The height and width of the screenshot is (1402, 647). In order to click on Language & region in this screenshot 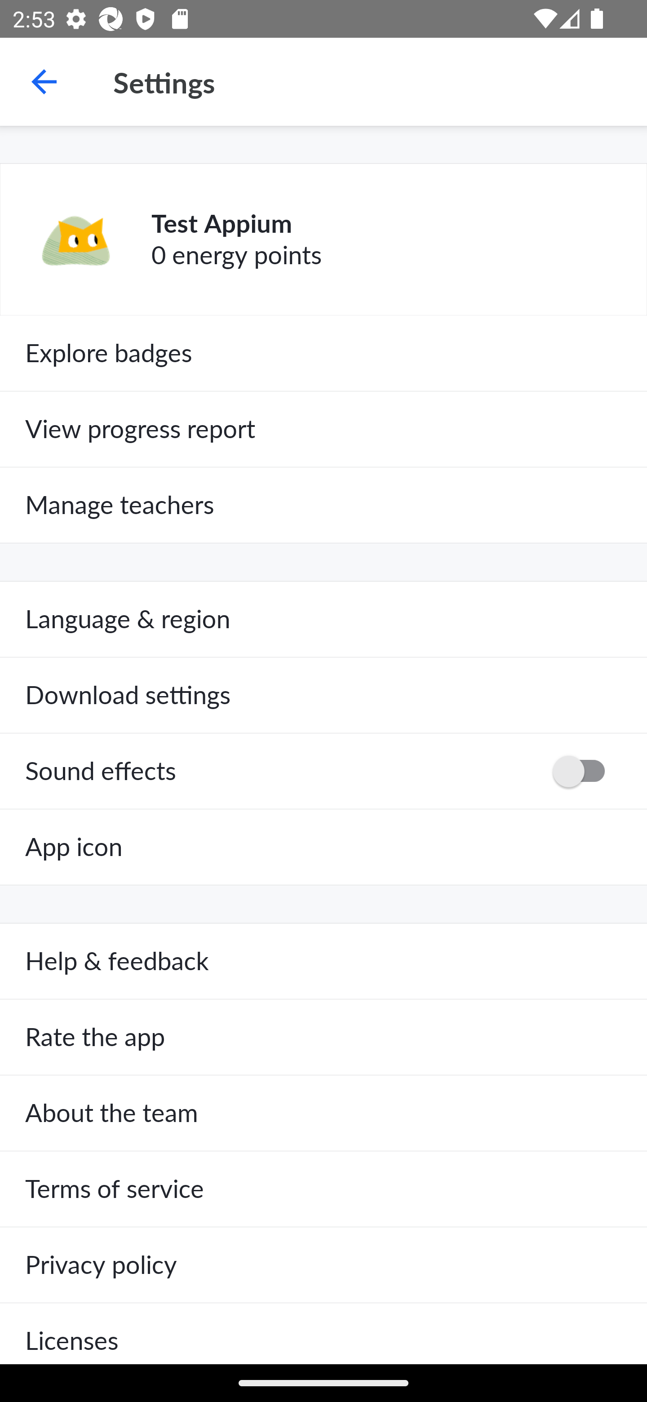, I will do `click(323, 619)`.